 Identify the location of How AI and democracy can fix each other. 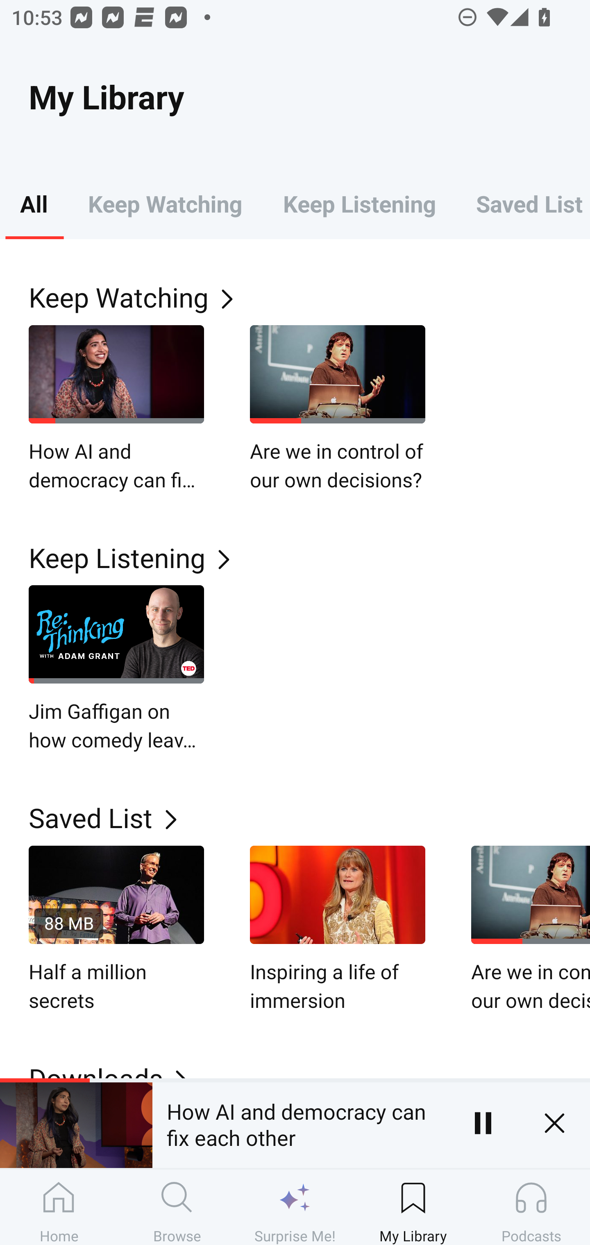
(116, 409).